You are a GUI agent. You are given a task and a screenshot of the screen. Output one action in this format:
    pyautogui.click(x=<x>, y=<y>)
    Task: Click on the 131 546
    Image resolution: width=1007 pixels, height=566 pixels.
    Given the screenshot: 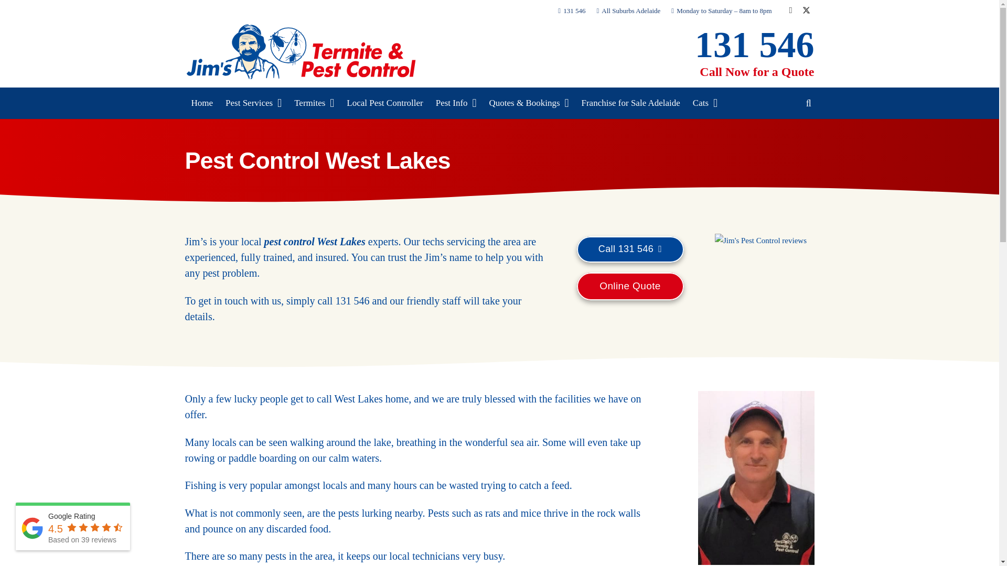 What is the action you would take?
    pyautogui.click(x=754, y=44)
    